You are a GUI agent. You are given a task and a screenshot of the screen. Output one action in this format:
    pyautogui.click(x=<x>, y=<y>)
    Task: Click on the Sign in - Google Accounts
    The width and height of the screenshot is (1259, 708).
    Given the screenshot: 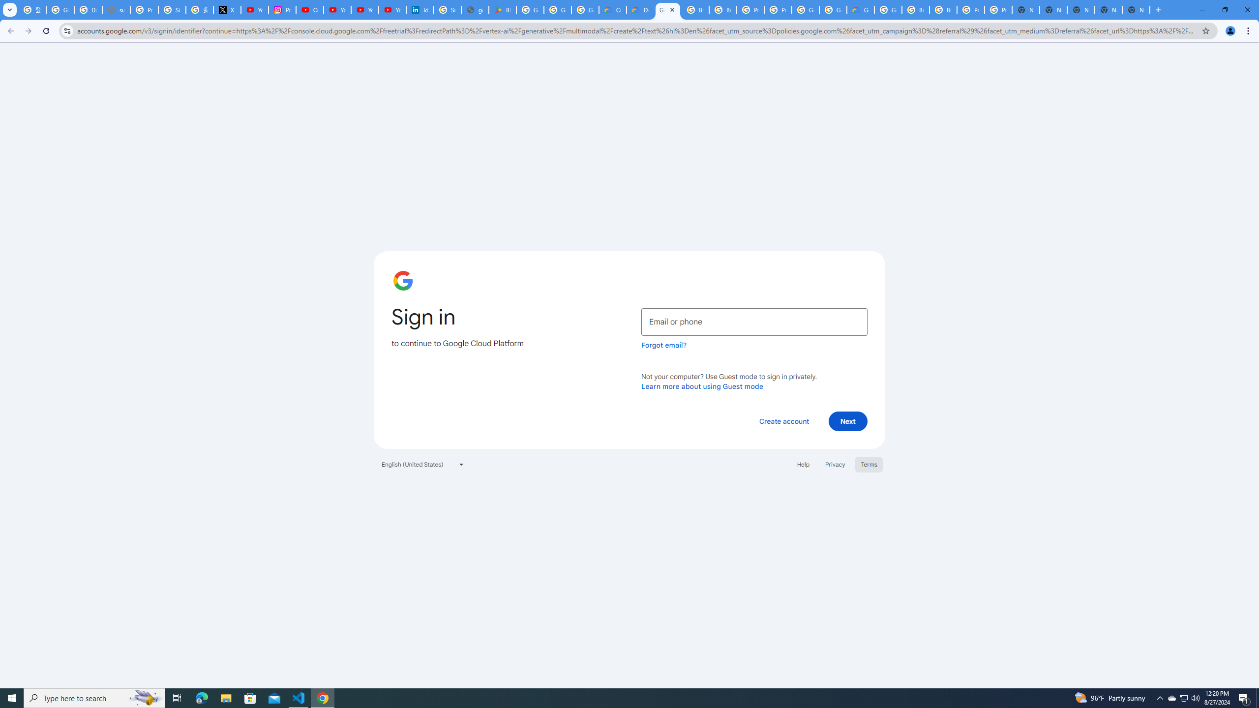 What is the action you would take?
    pyautogui.click(x=172, y=10)
    